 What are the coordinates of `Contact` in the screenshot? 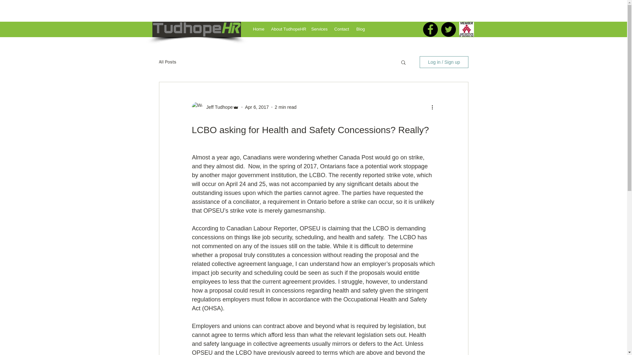 It's located at (342, 29).